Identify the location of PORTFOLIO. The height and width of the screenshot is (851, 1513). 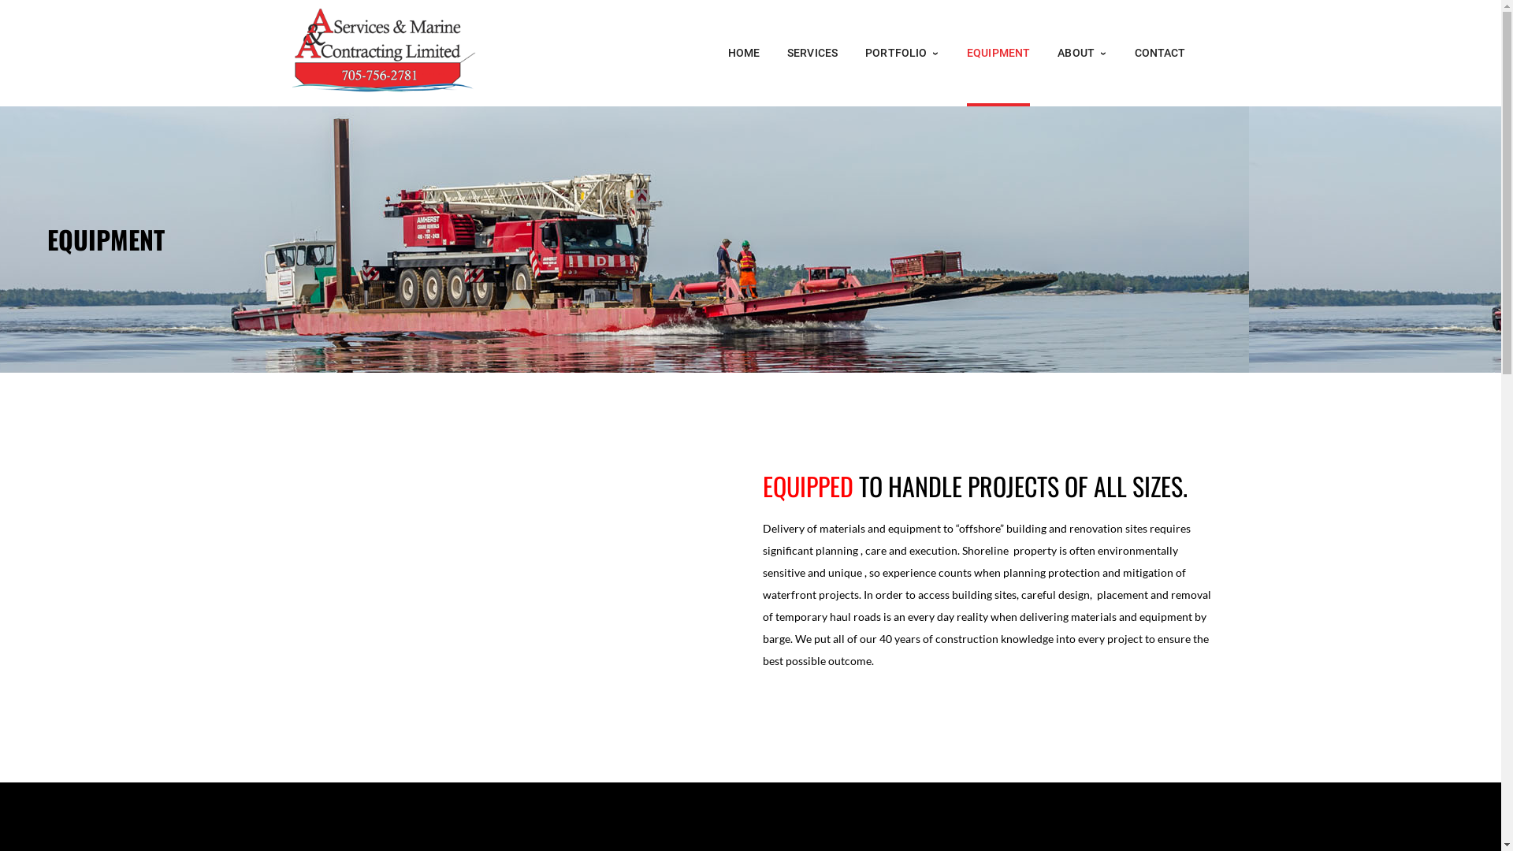
(902, 54).